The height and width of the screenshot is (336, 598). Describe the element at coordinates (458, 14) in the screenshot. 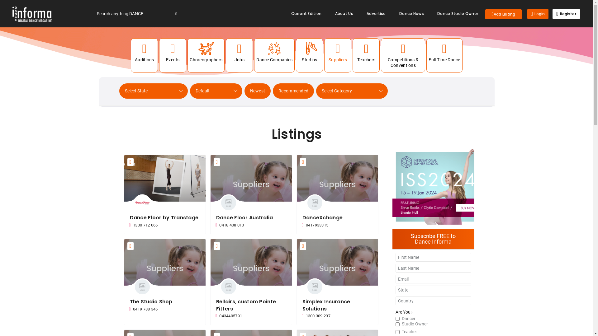

I see `Dance Studio Owner` at that location.